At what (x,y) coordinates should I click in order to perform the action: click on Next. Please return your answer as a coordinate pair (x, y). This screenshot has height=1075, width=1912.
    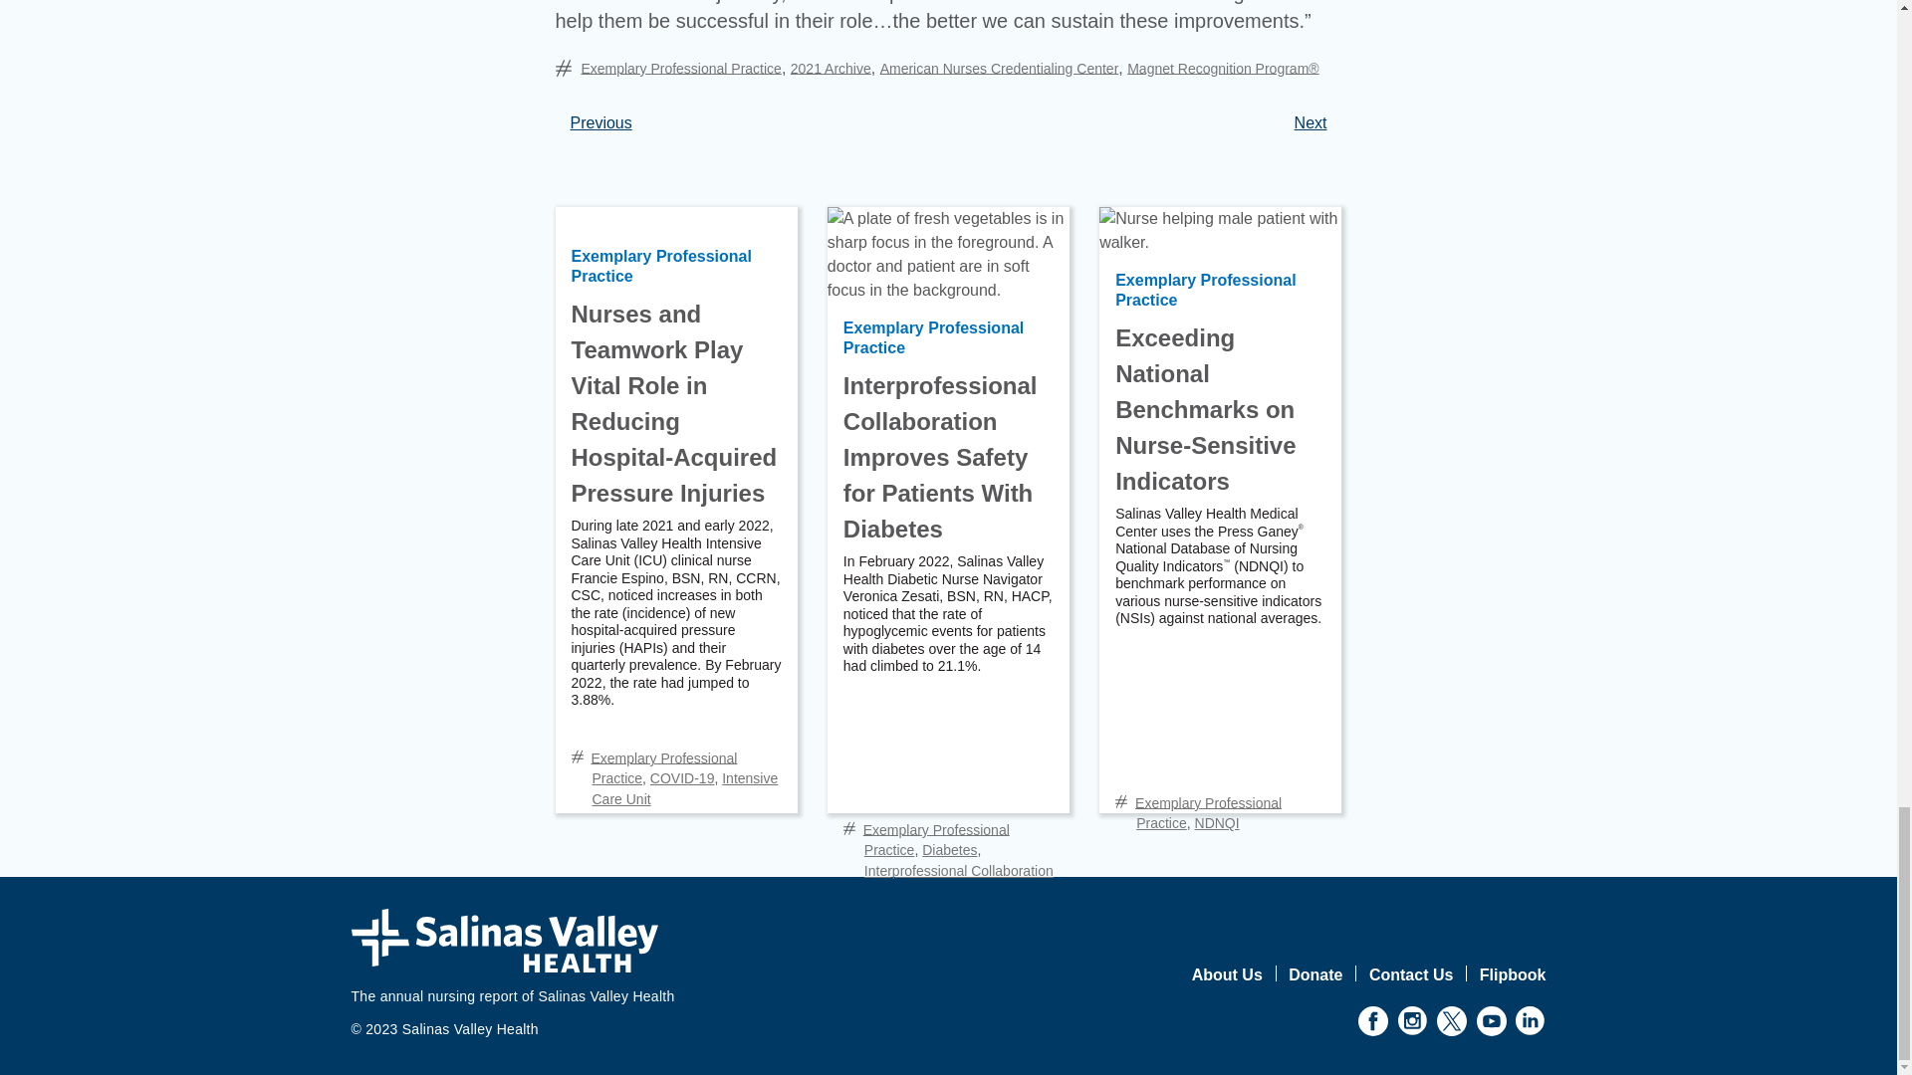
    Looking at the image, I should click on (1311, 121).